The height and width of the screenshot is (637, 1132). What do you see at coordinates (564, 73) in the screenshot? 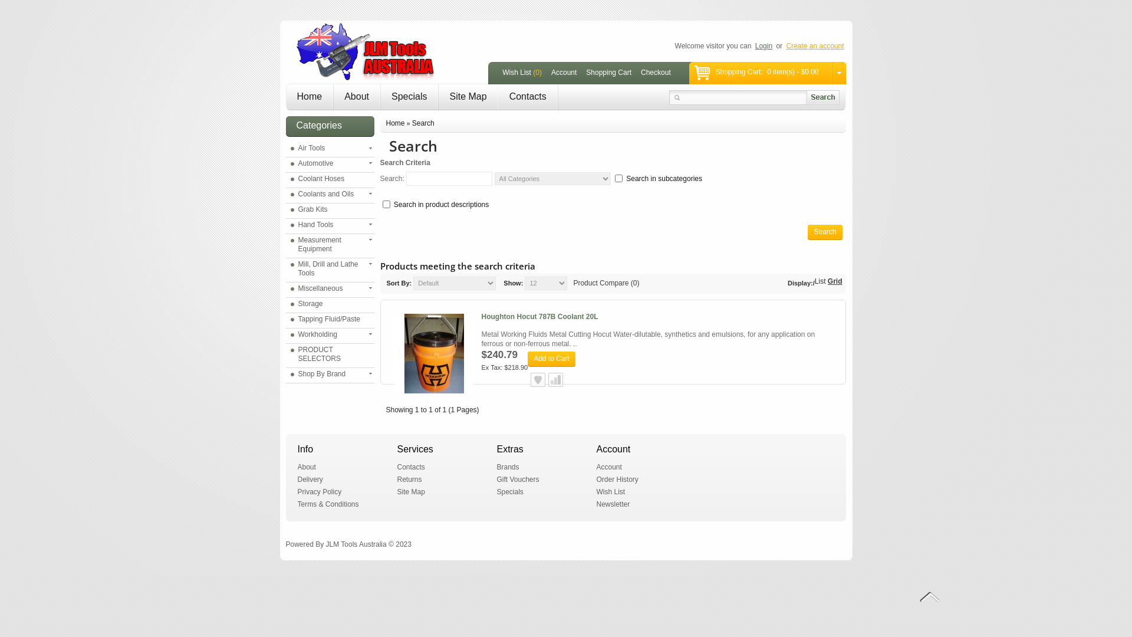
I see `Account` at bounding box center [564, 73].